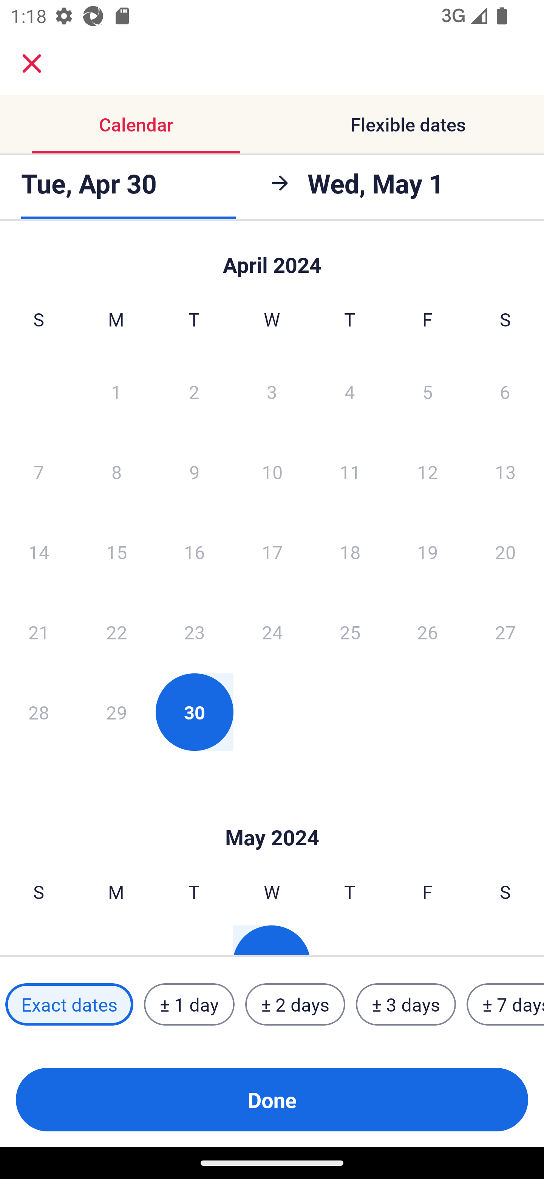 This screenshot has width=544, height=1179. Describe the element at coordinates (428, 552) in the screenshot. I see `19 Friday, April 19, 2024` at that location.